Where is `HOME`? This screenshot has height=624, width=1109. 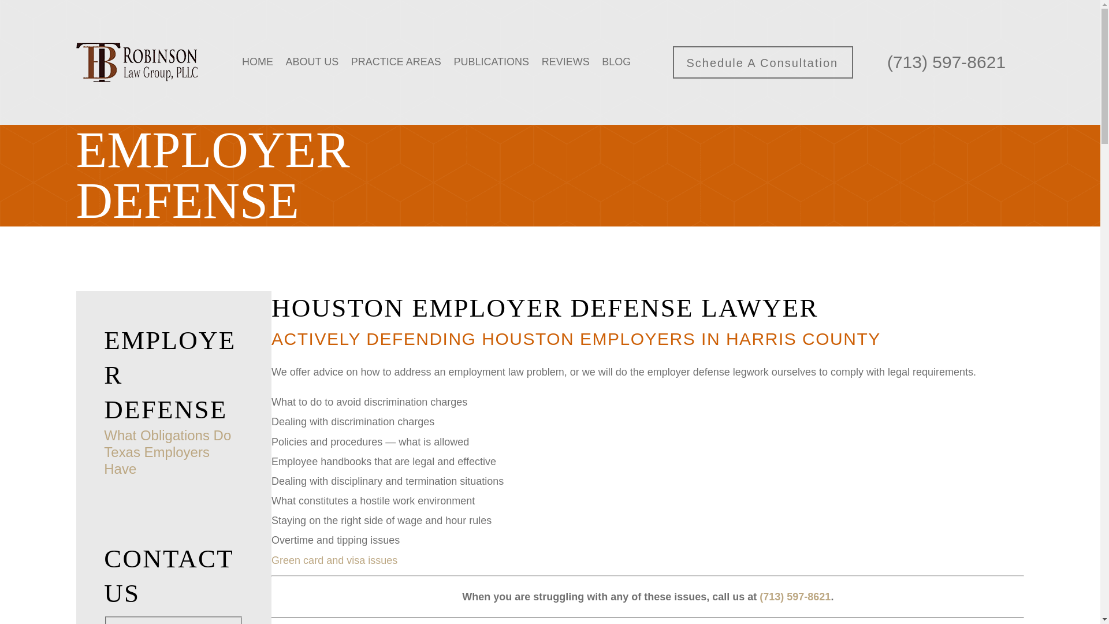
HOME is located at coordinates (257, 62).